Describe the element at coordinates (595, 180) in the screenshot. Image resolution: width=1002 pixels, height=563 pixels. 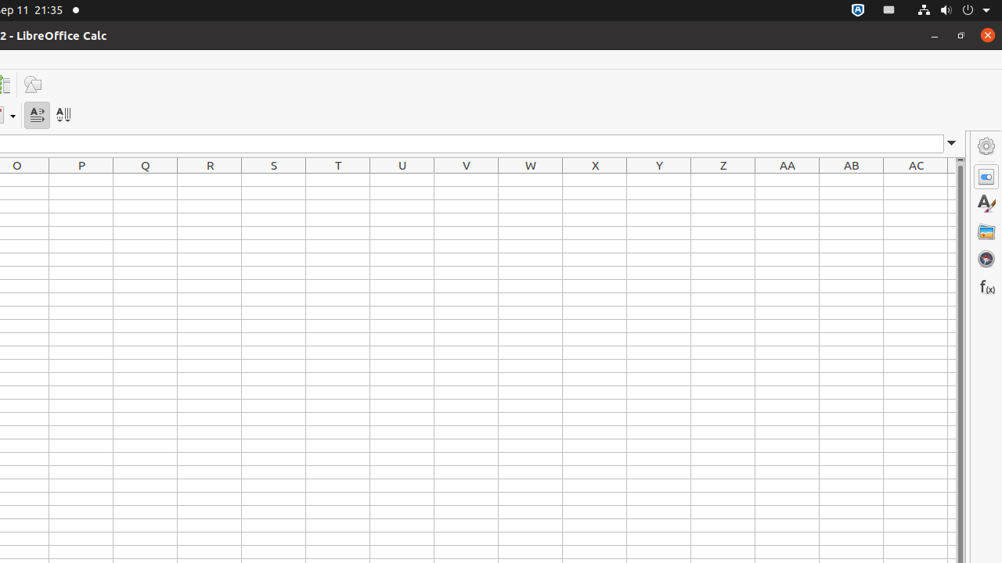
I see `X1` at that location.